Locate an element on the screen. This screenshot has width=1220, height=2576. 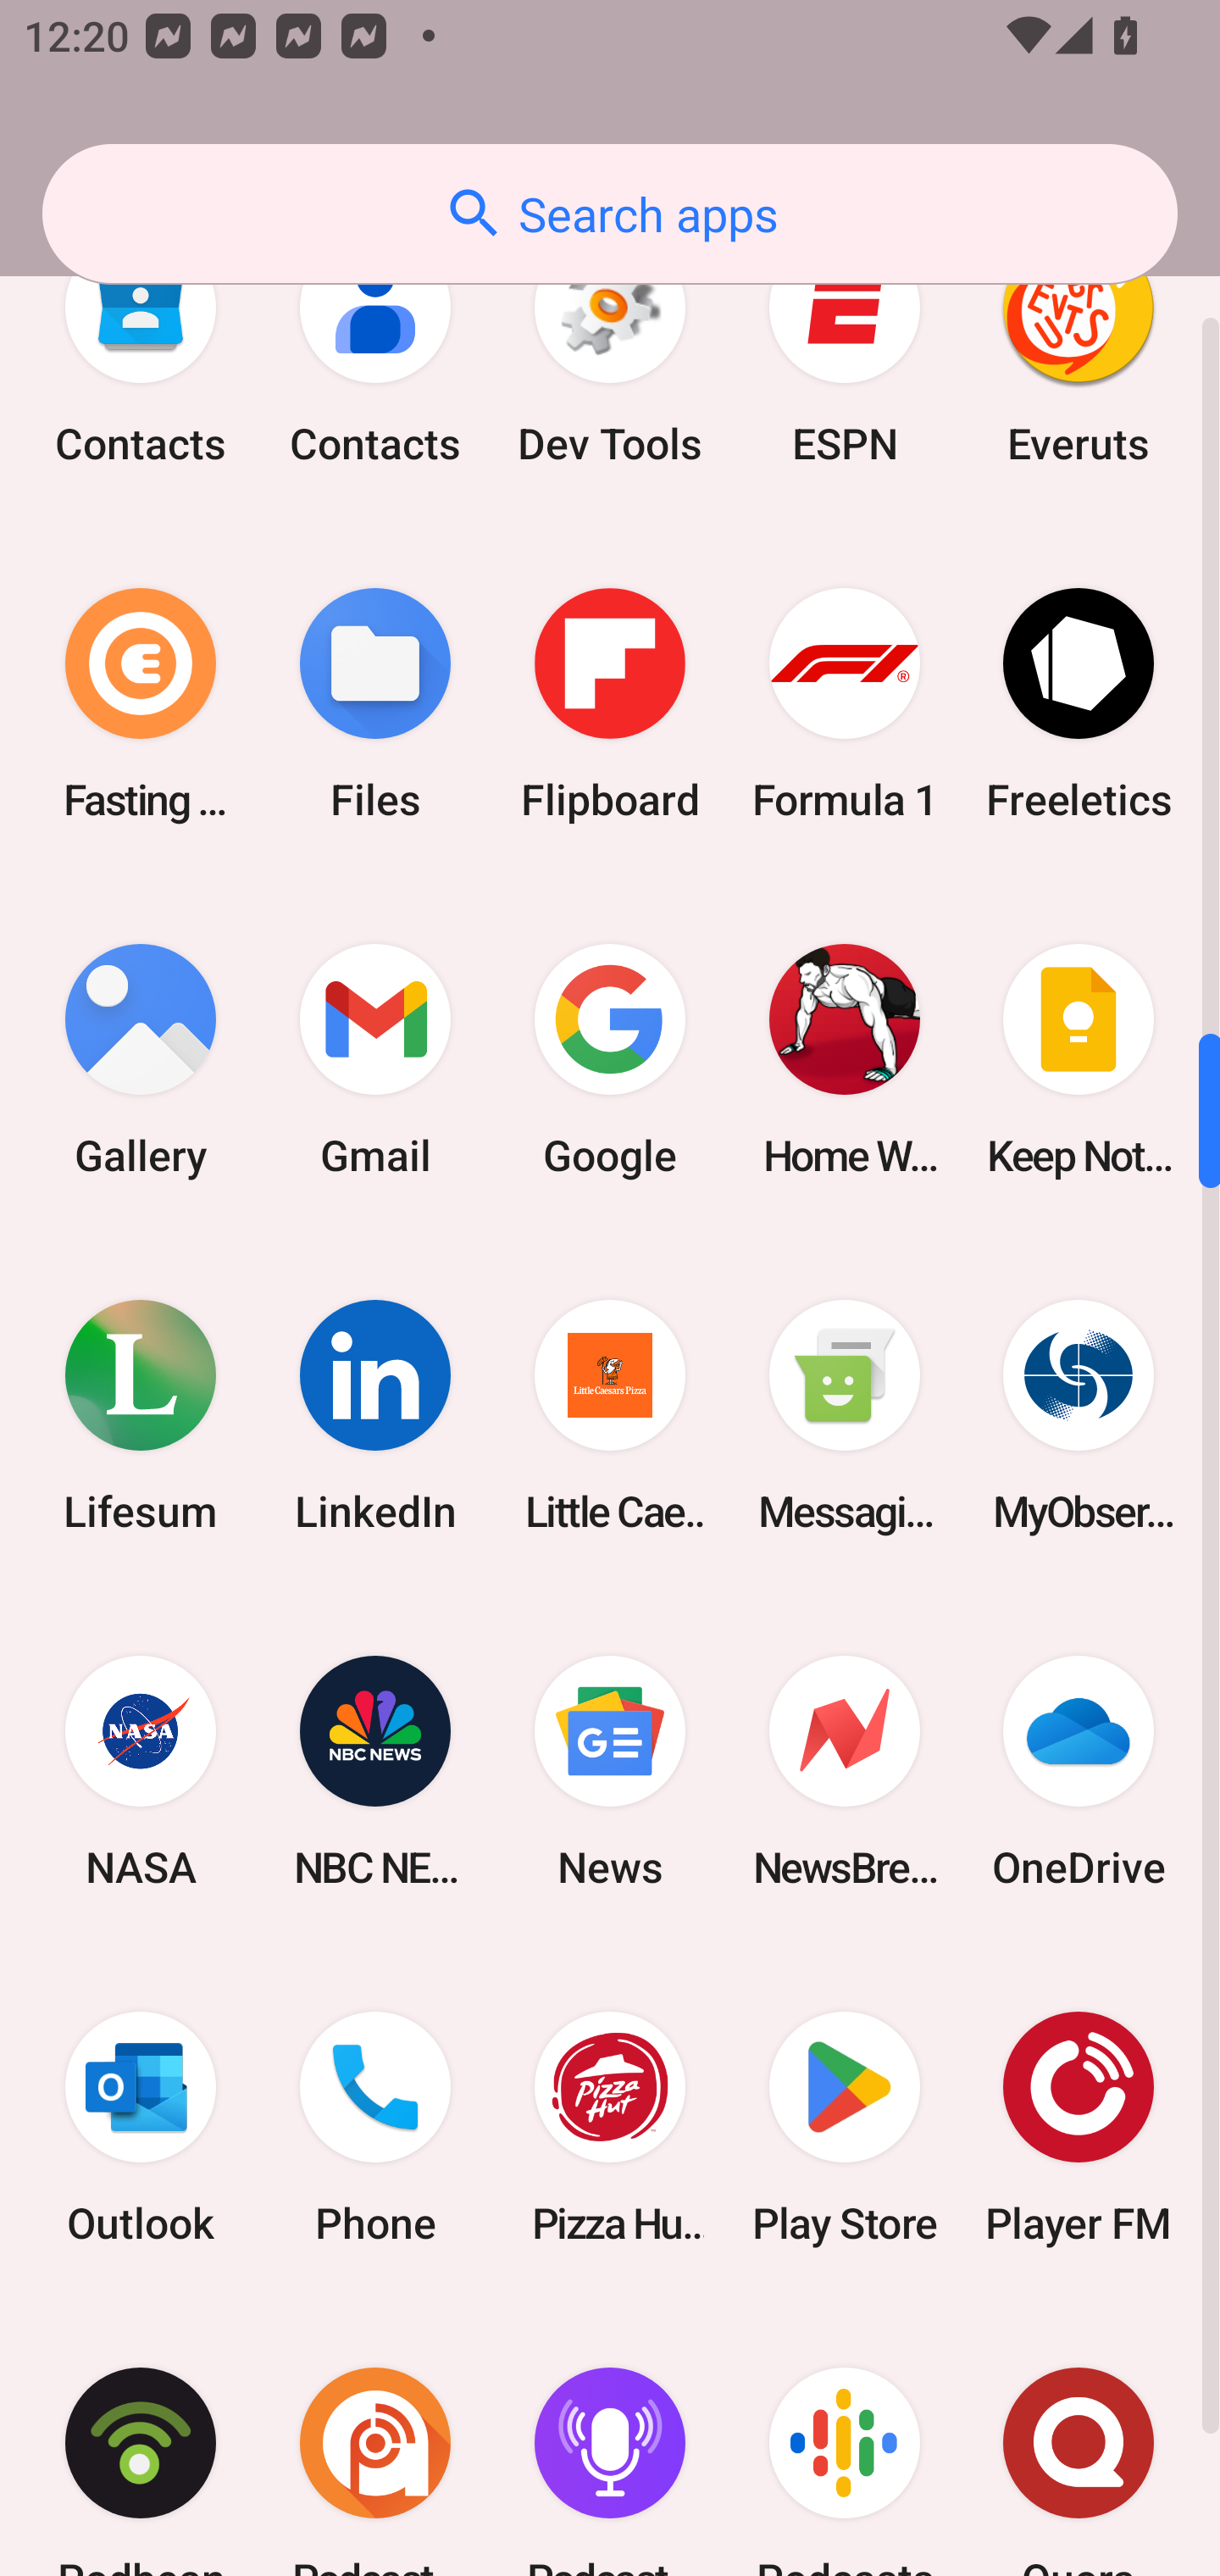
Lifesum is located at coordinates (141, 1417).